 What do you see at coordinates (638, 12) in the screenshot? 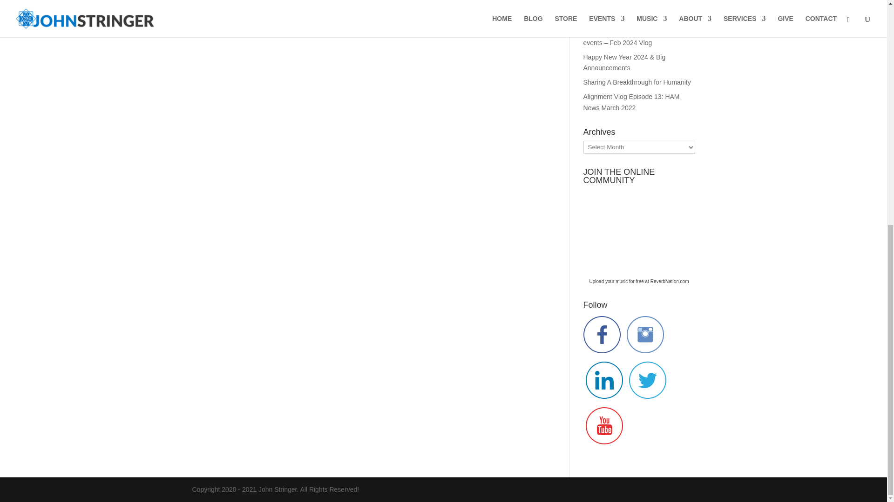
I see `Recap of 2024 and Invitations to Make the Rest Better!` at bounding box center [638, 12].